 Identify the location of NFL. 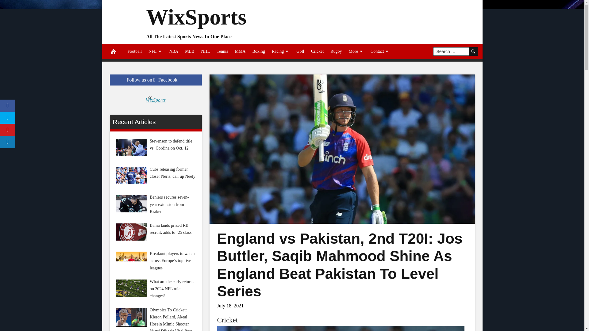
(155, 51).